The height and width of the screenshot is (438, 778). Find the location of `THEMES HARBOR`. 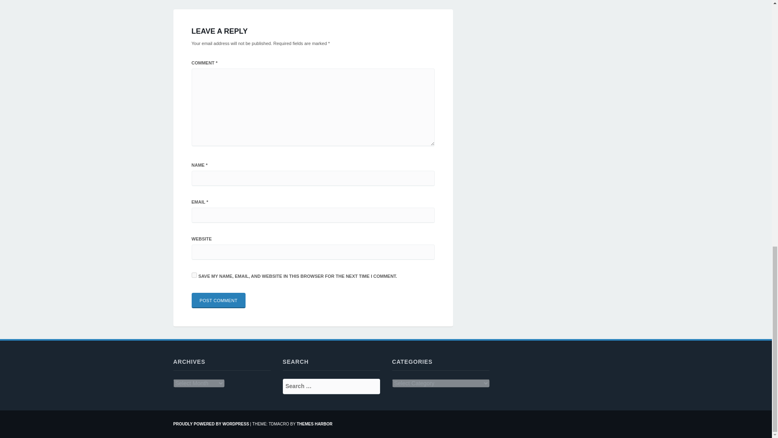

THEMES HARBOR is located at coordinates (314, 424).